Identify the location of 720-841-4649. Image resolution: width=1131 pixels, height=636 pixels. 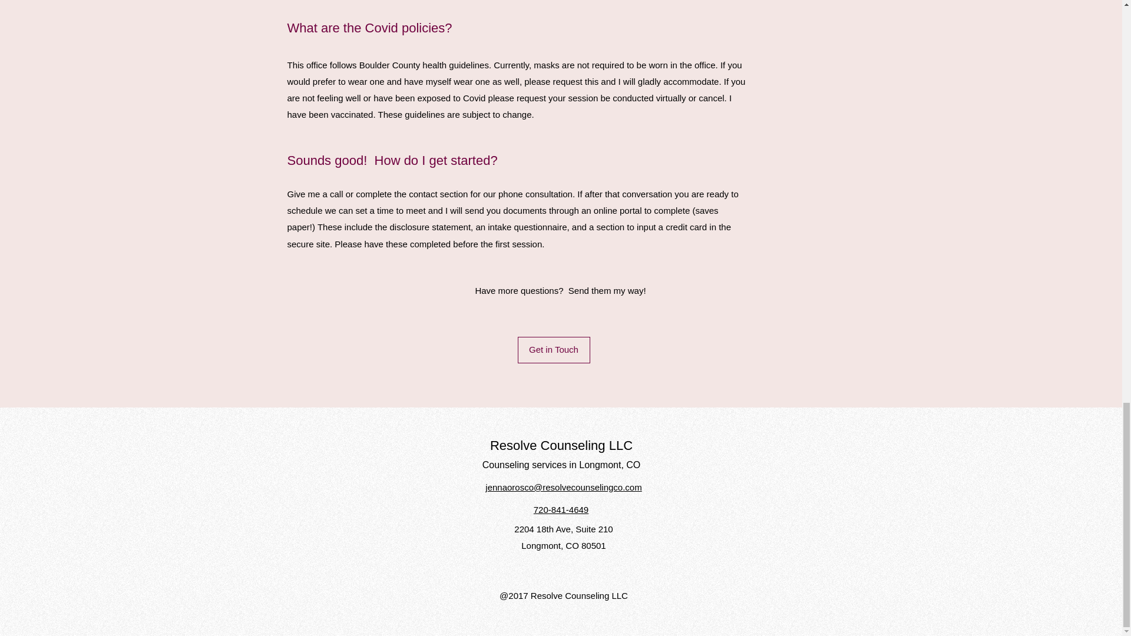
(561, 509).